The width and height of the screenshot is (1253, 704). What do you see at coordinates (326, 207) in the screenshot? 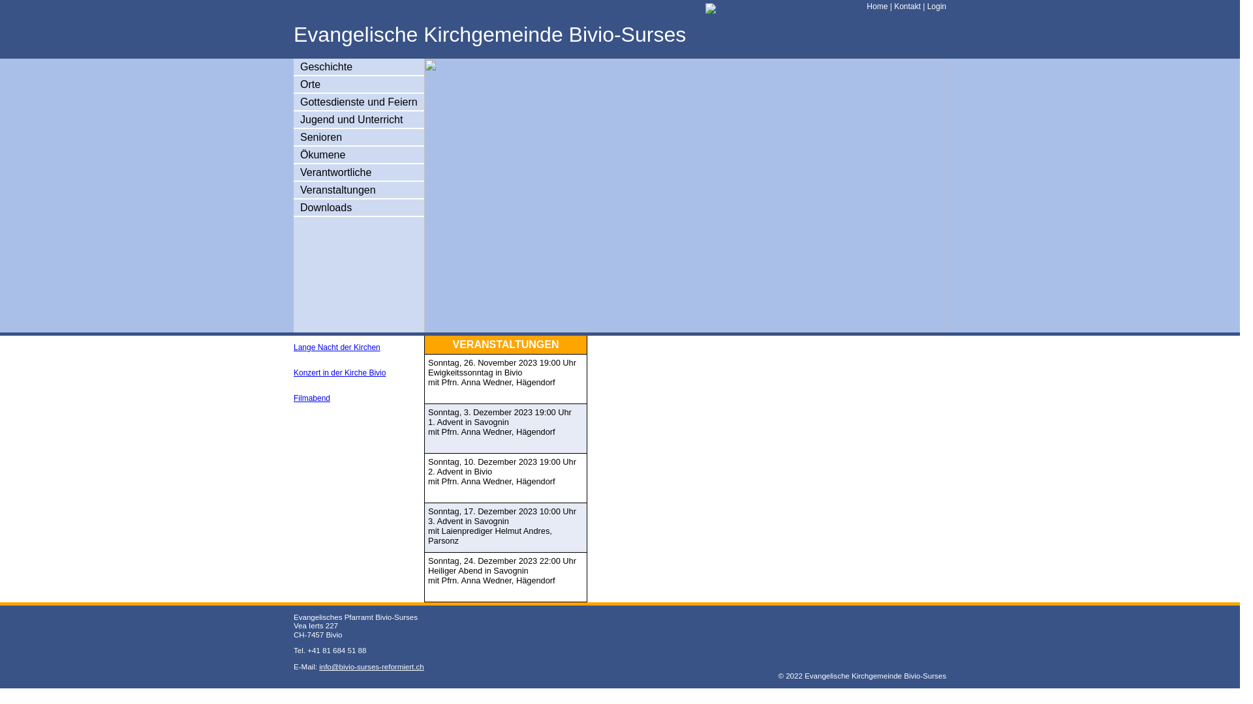
I see `Downloads` at bounding box center [326, 207].